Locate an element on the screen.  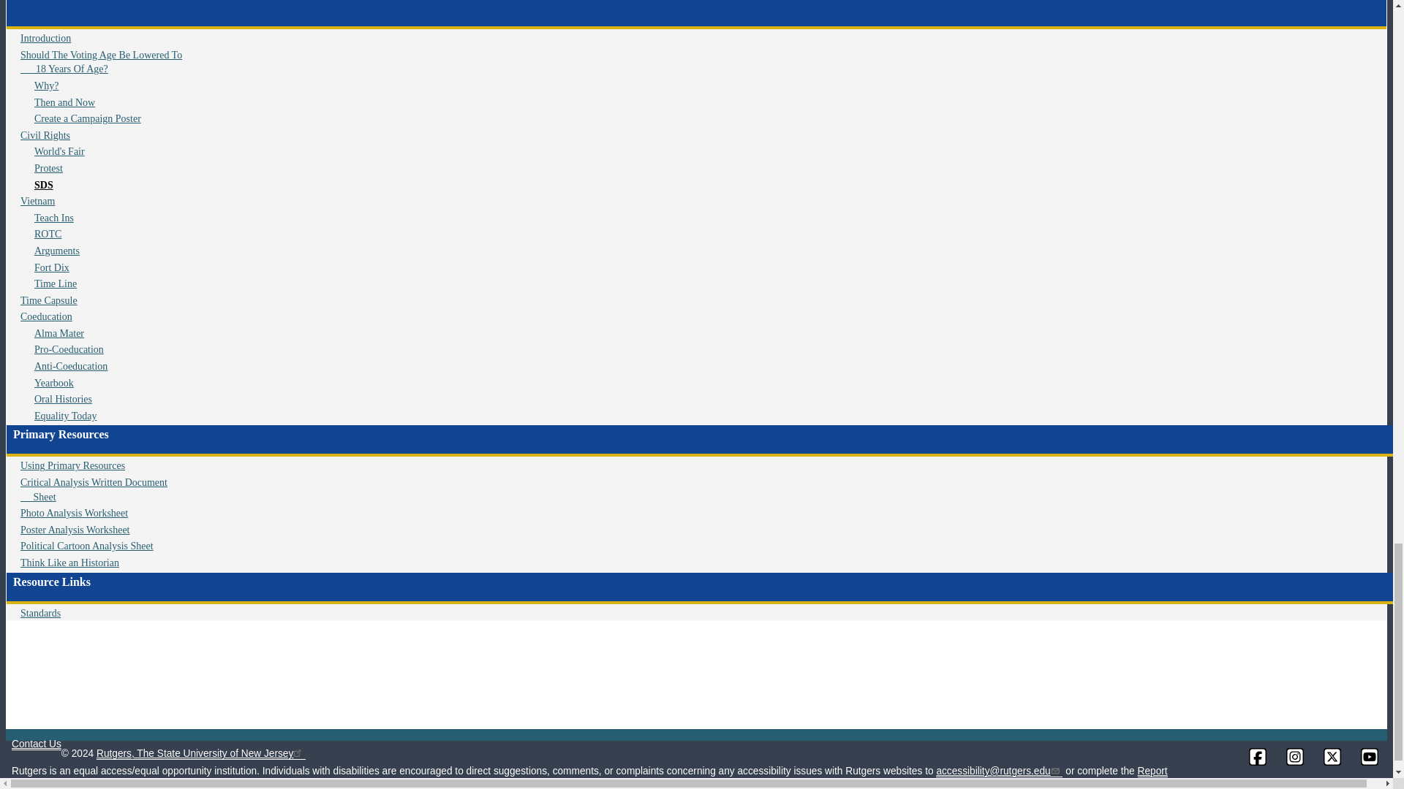
Coeducation is located at coordinates (47, 316).